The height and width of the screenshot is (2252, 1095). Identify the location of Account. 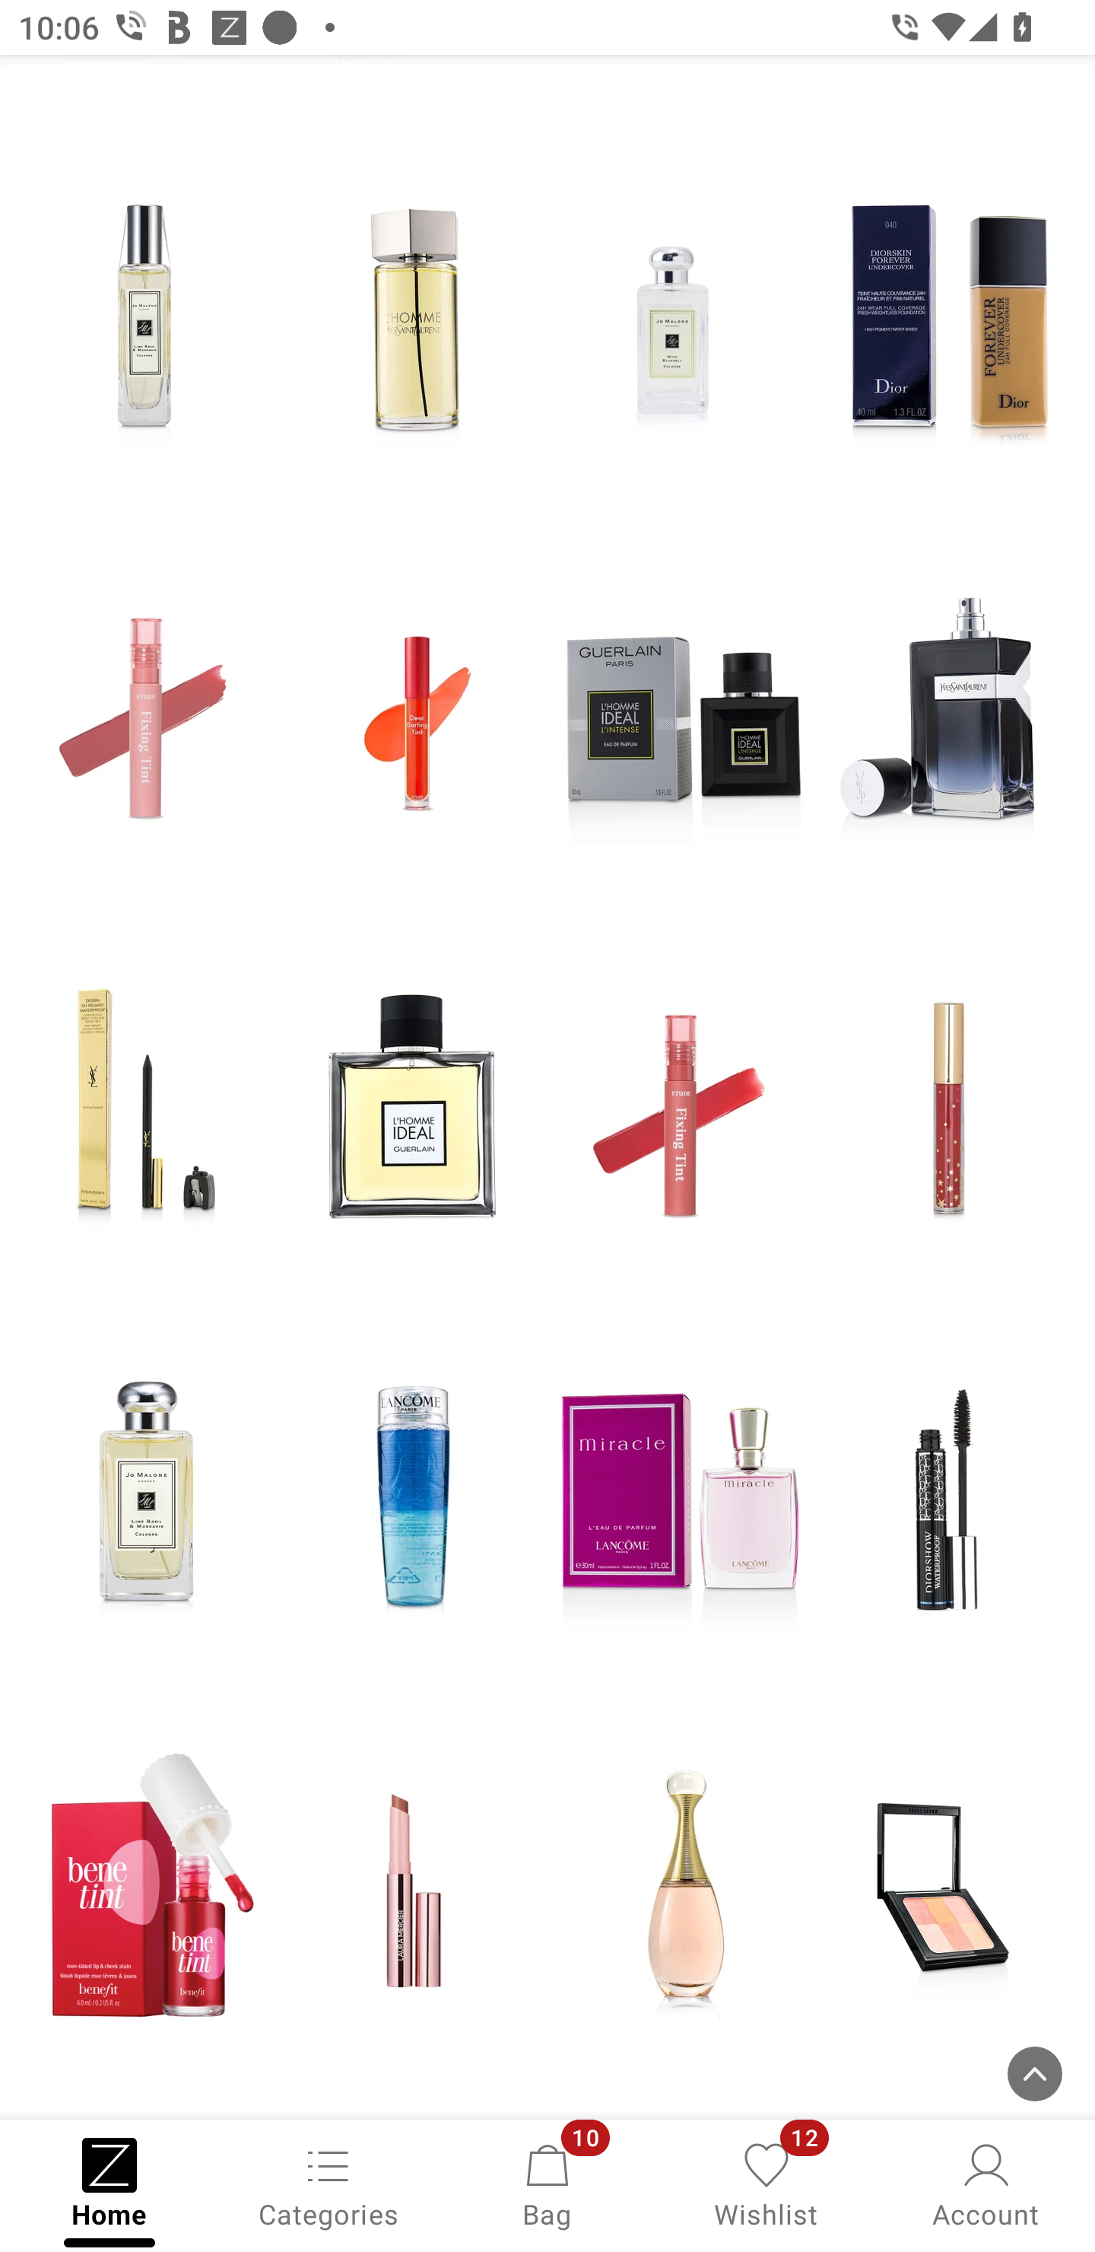
(985, 2184).